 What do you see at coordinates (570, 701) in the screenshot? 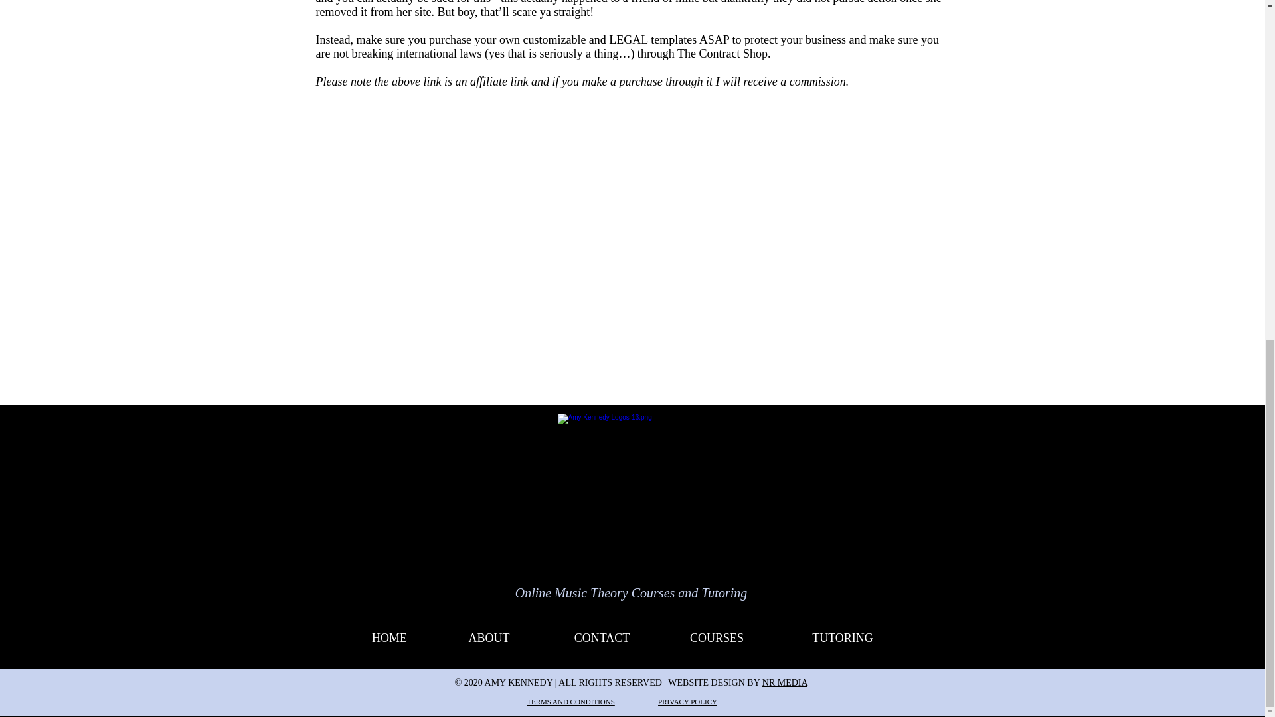
I see `TERMS AND CONDITIONS` at bounding box center [570, 701].